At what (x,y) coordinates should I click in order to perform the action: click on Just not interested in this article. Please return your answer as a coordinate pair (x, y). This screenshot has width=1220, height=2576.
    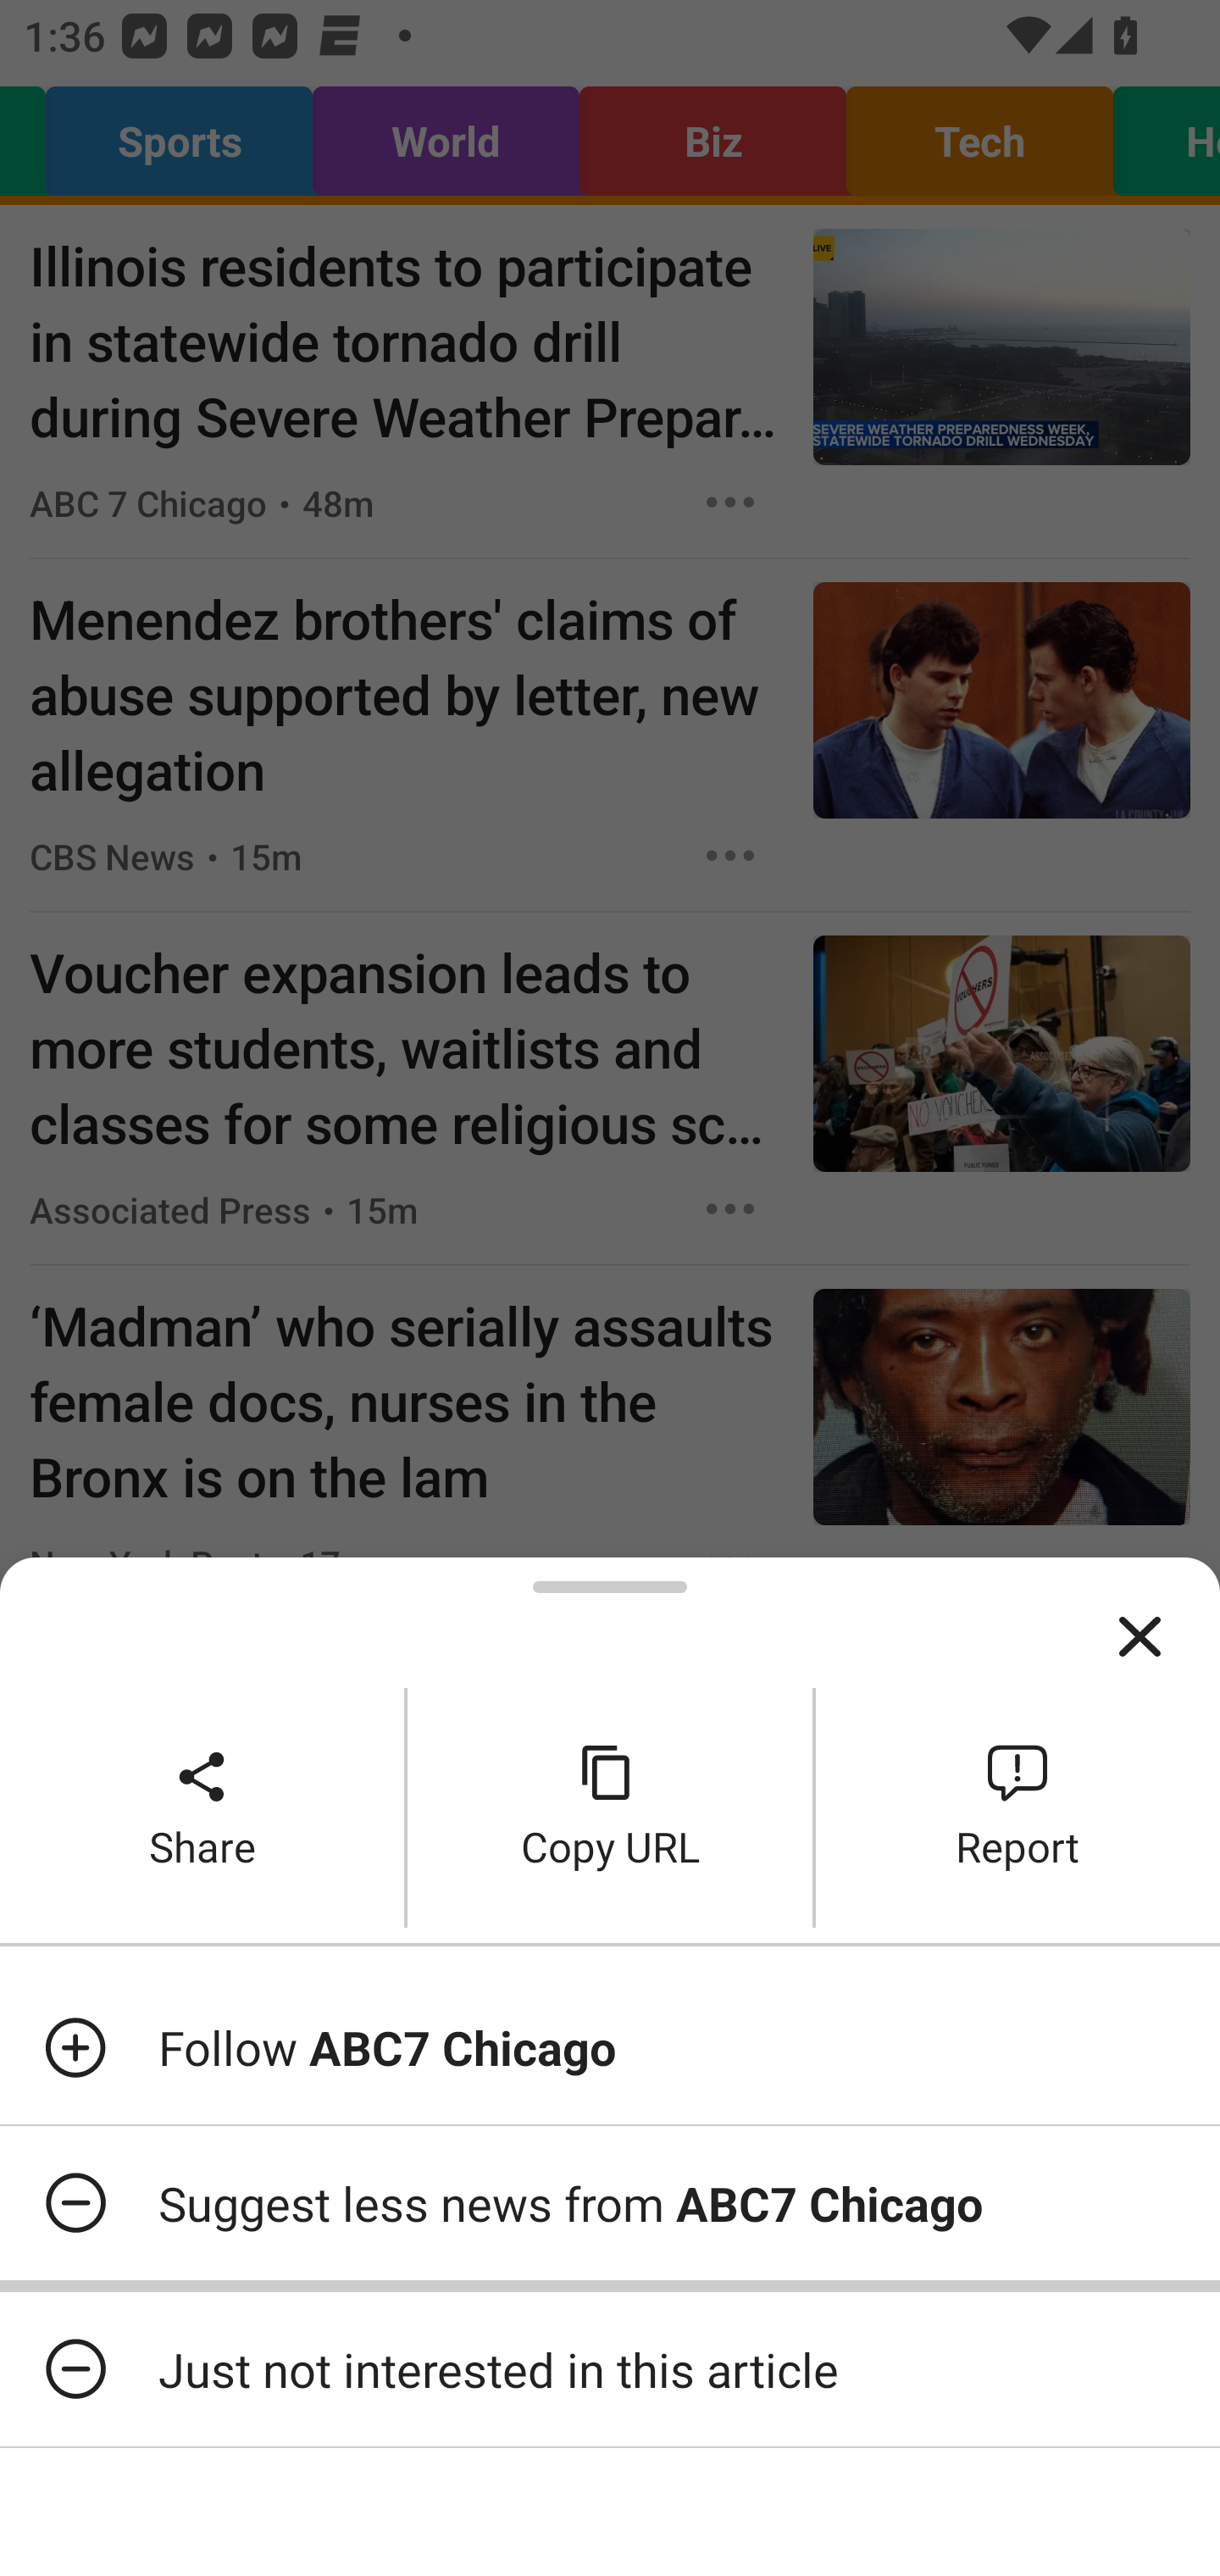
    Looking at the image, I should click on (610, 2369).